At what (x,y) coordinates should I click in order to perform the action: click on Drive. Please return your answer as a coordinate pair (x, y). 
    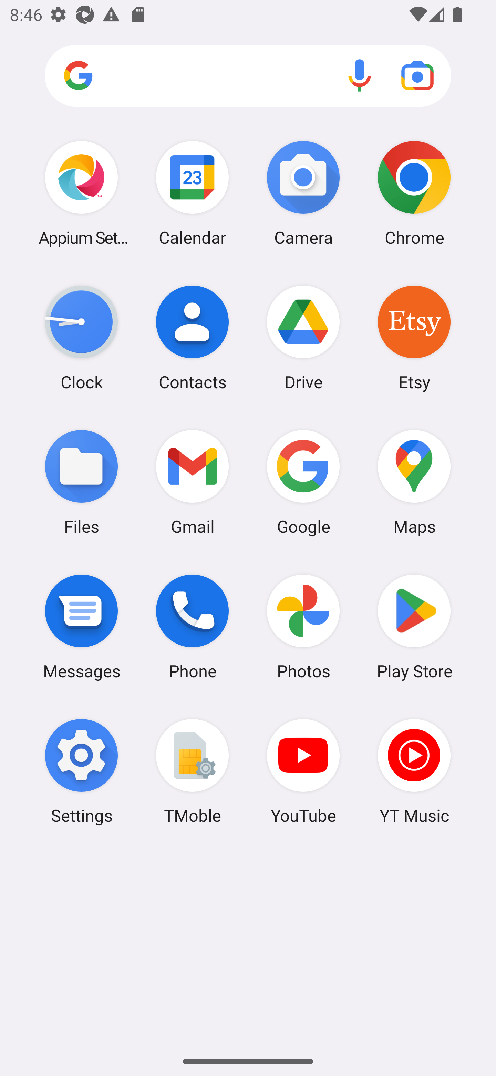
    Looking at the image, I should click on (303, 338).